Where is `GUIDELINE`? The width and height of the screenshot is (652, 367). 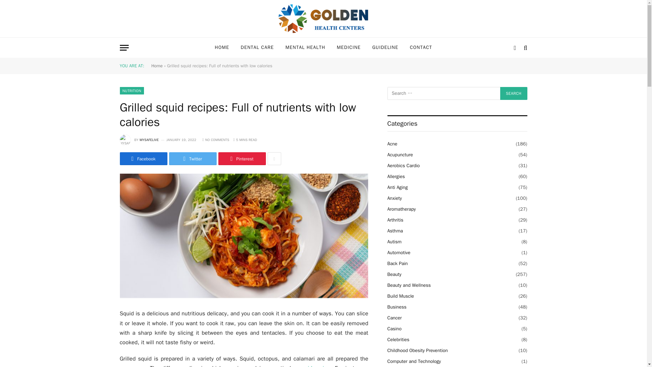 GUIDELINE is located at coordinates (385, 48).